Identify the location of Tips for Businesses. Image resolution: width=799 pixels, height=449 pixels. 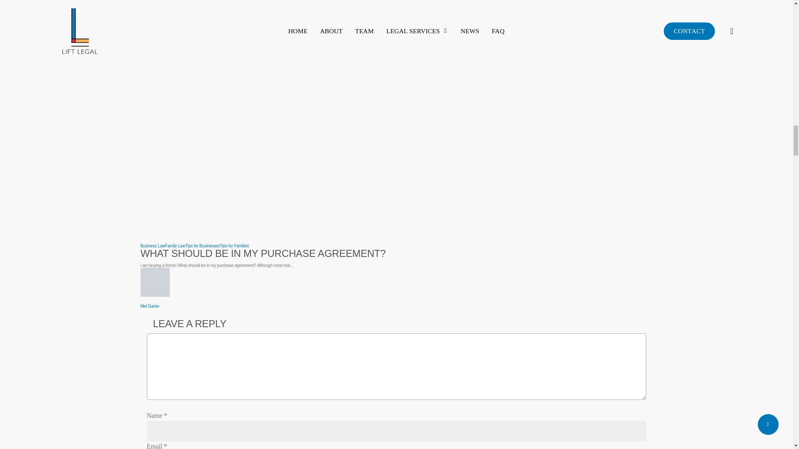
(202, 246).